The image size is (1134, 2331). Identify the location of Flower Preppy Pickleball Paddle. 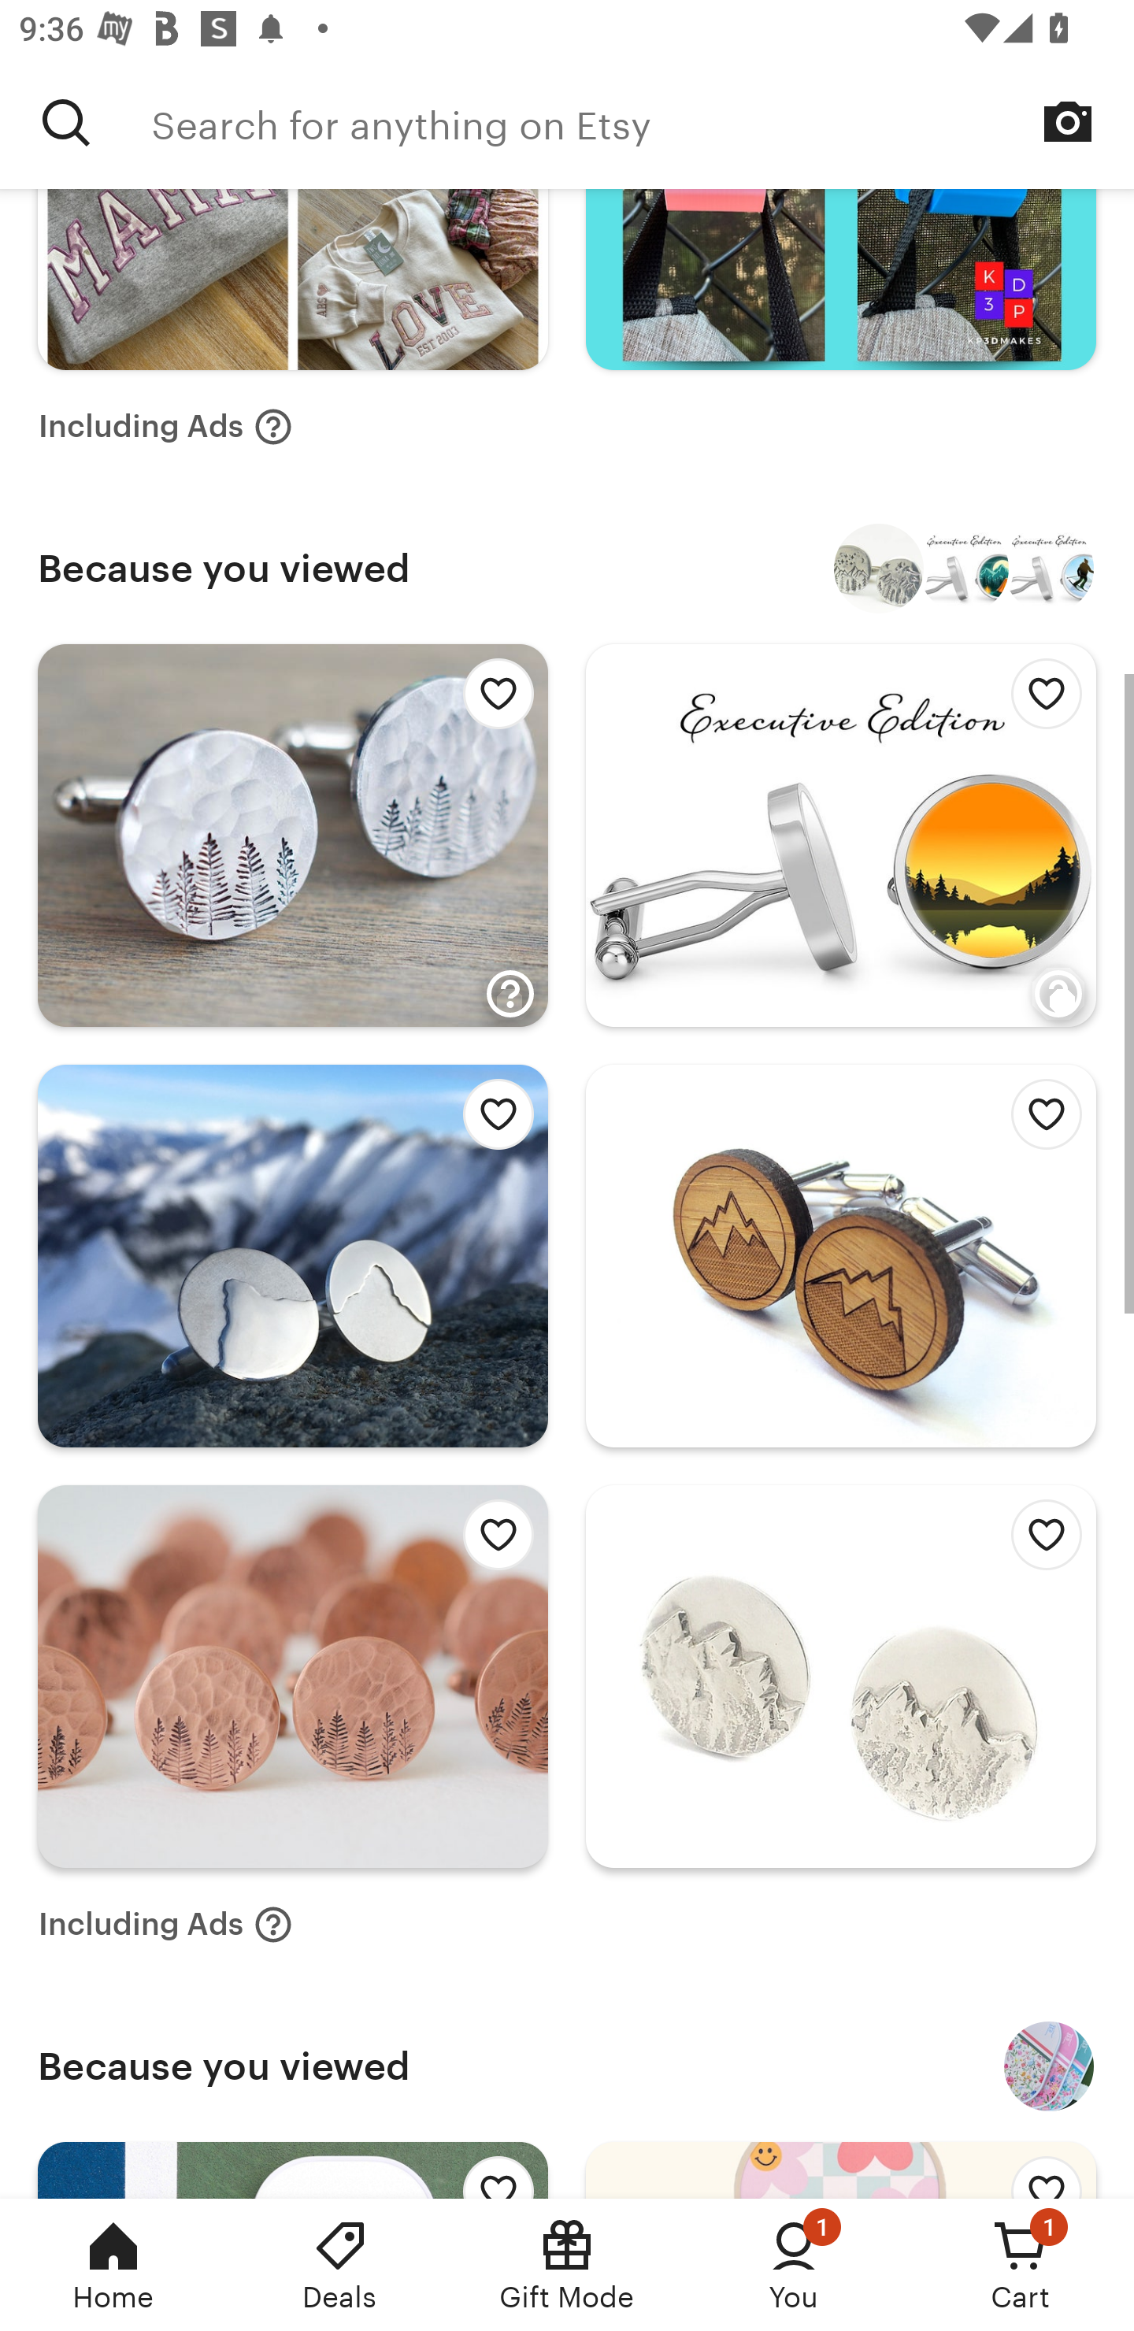
(1049, 2066).